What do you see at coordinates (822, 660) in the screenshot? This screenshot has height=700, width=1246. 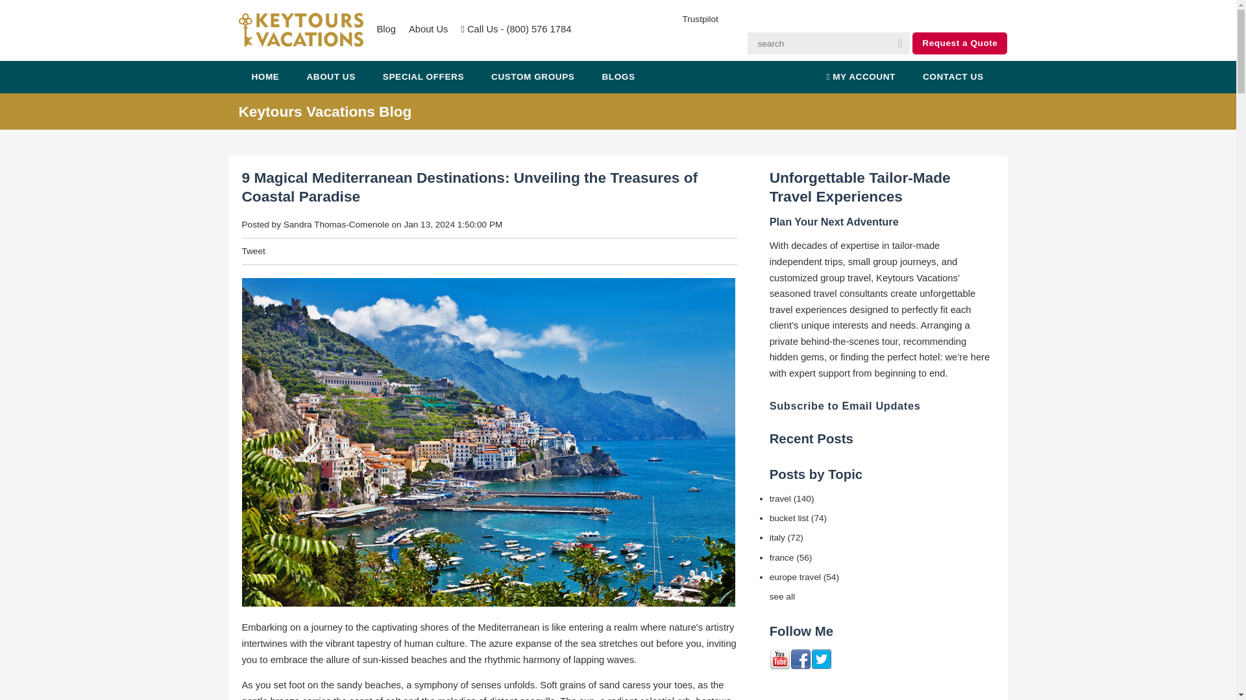 I see `Follow us on Twitter` at bounding box center [822, 660].